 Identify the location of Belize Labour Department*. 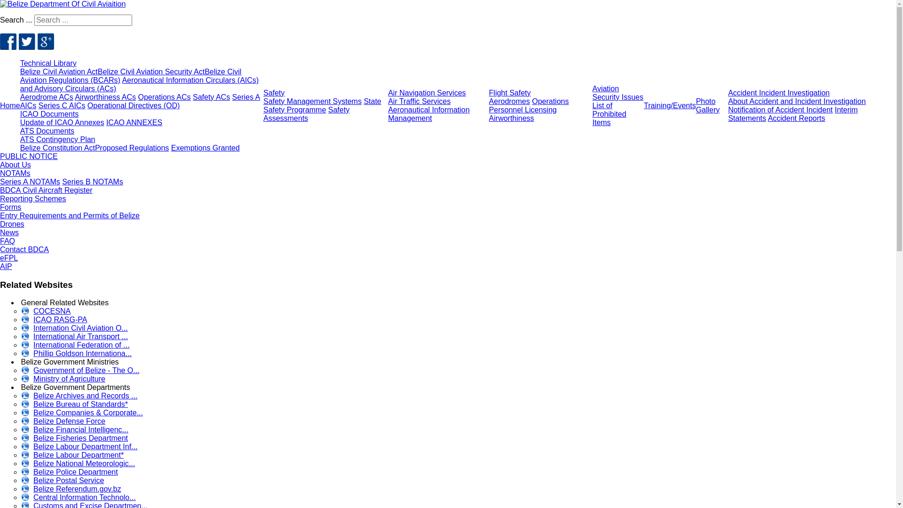
(72, 456).